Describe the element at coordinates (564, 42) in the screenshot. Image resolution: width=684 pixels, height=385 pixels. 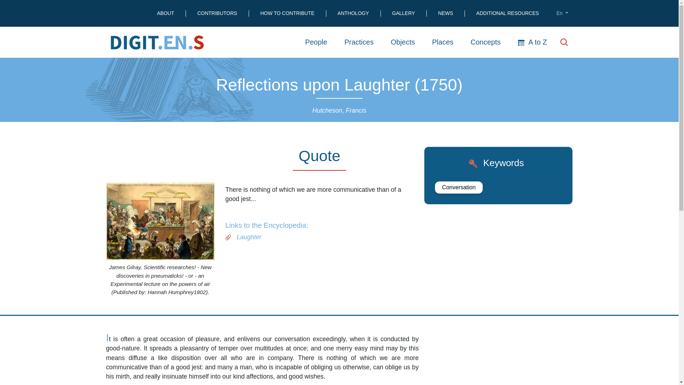
I see `Search` at that location.